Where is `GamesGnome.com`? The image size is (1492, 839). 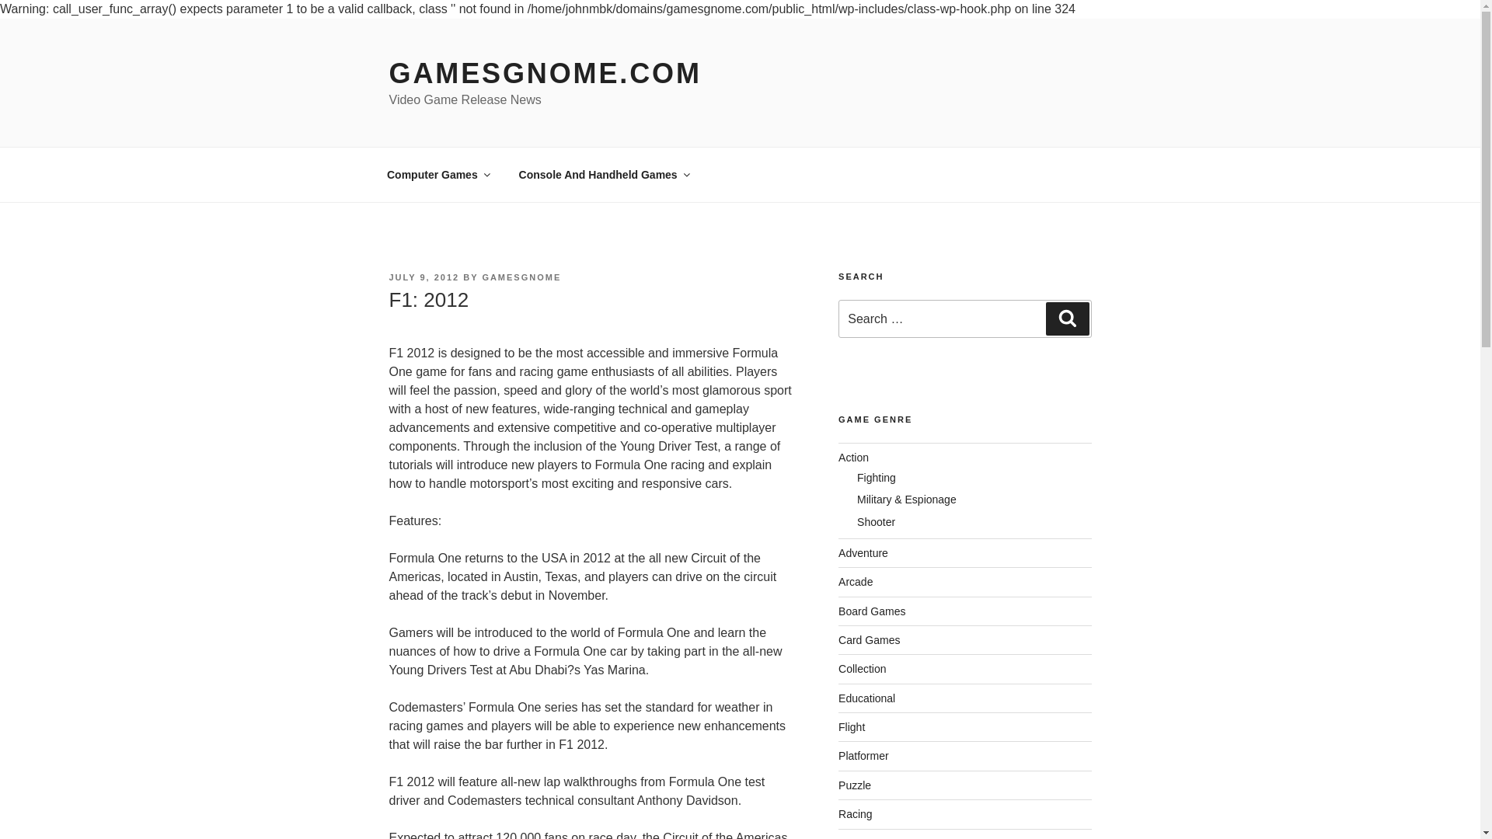 GamesGnome.com is located at coordinates (544, 73).